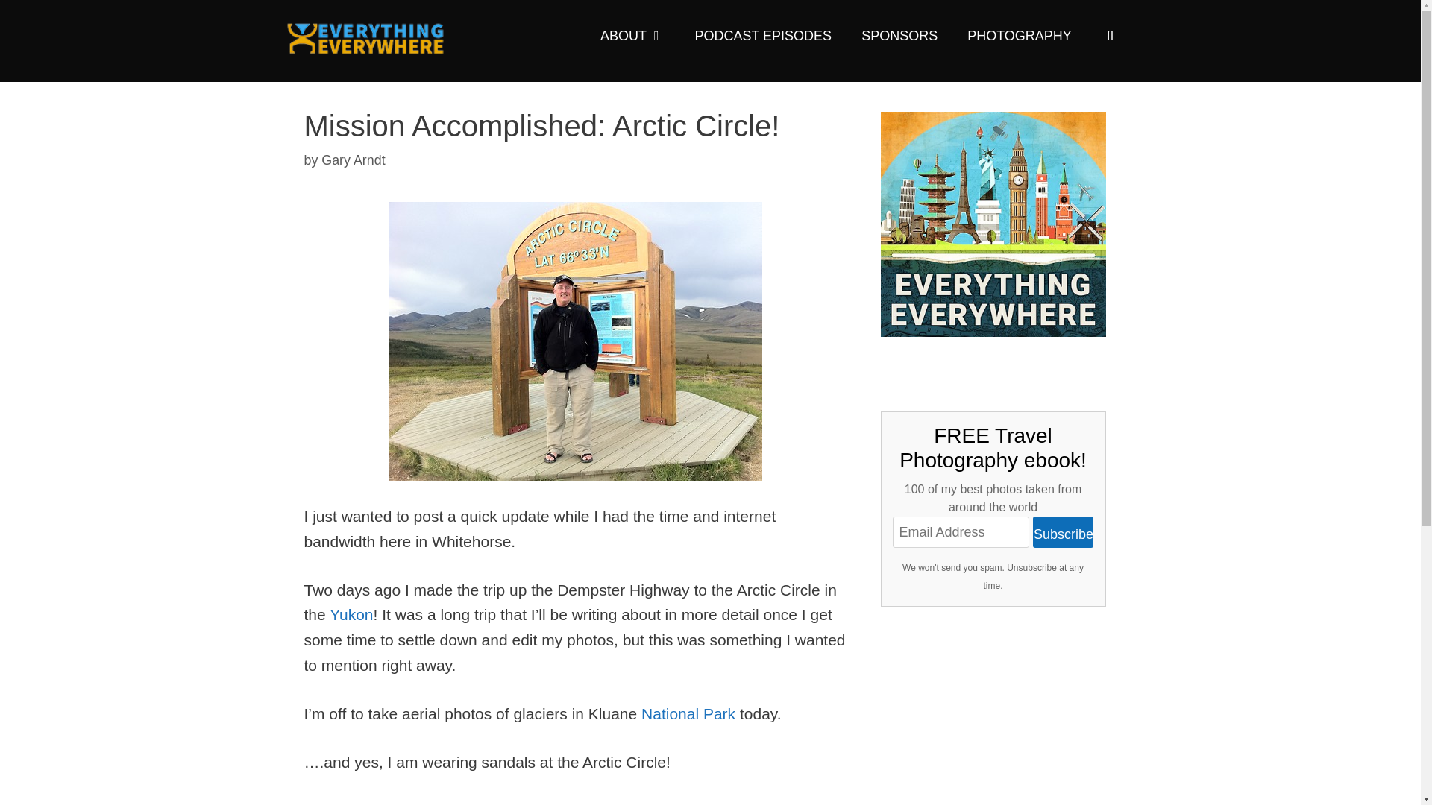 The image size is (1432, 805). I want to click on Search, so click(40, 20).